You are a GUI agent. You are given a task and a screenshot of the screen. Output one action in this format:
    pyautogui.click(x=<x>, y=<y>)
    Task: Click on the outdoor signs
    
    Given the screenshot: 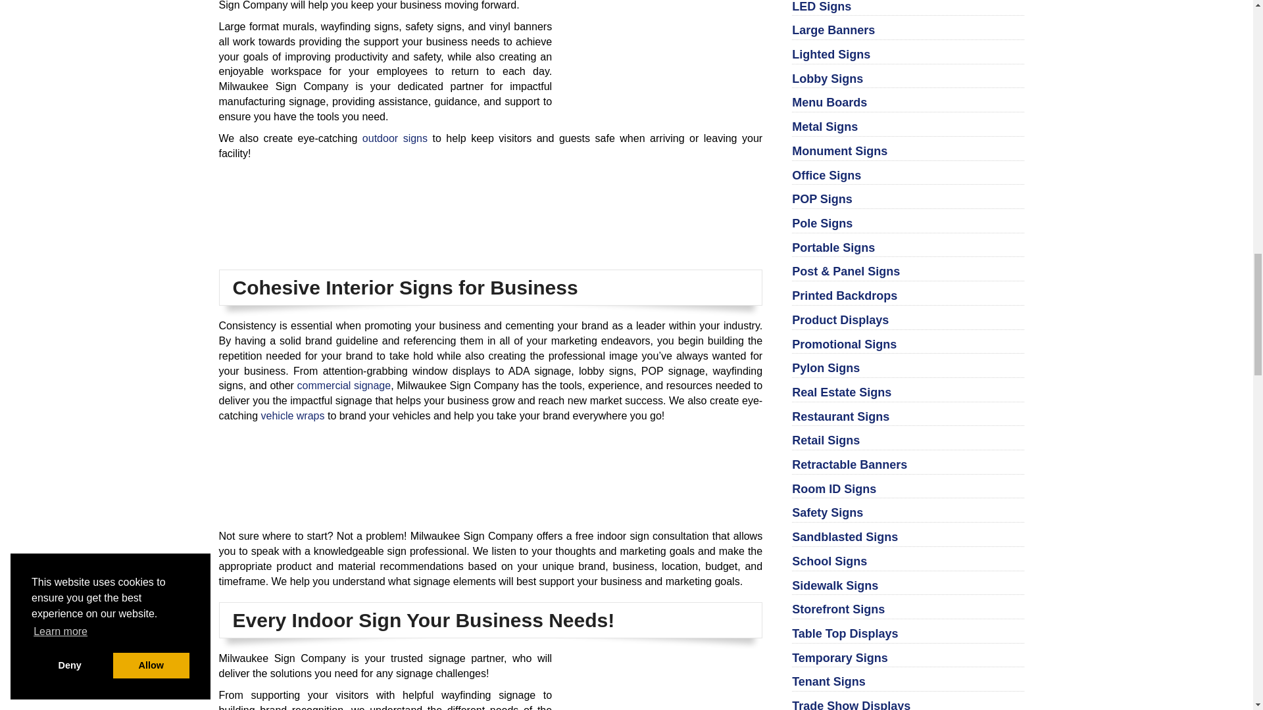 What is the action you would take?
    pyautogui.click(x=395, y=138)
    